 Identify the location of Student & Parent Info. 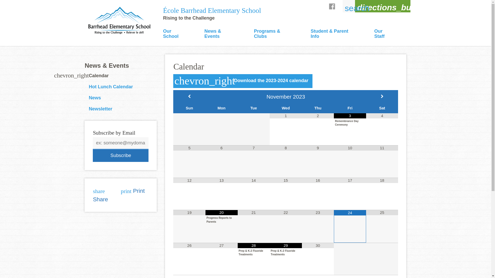
(334, 34).